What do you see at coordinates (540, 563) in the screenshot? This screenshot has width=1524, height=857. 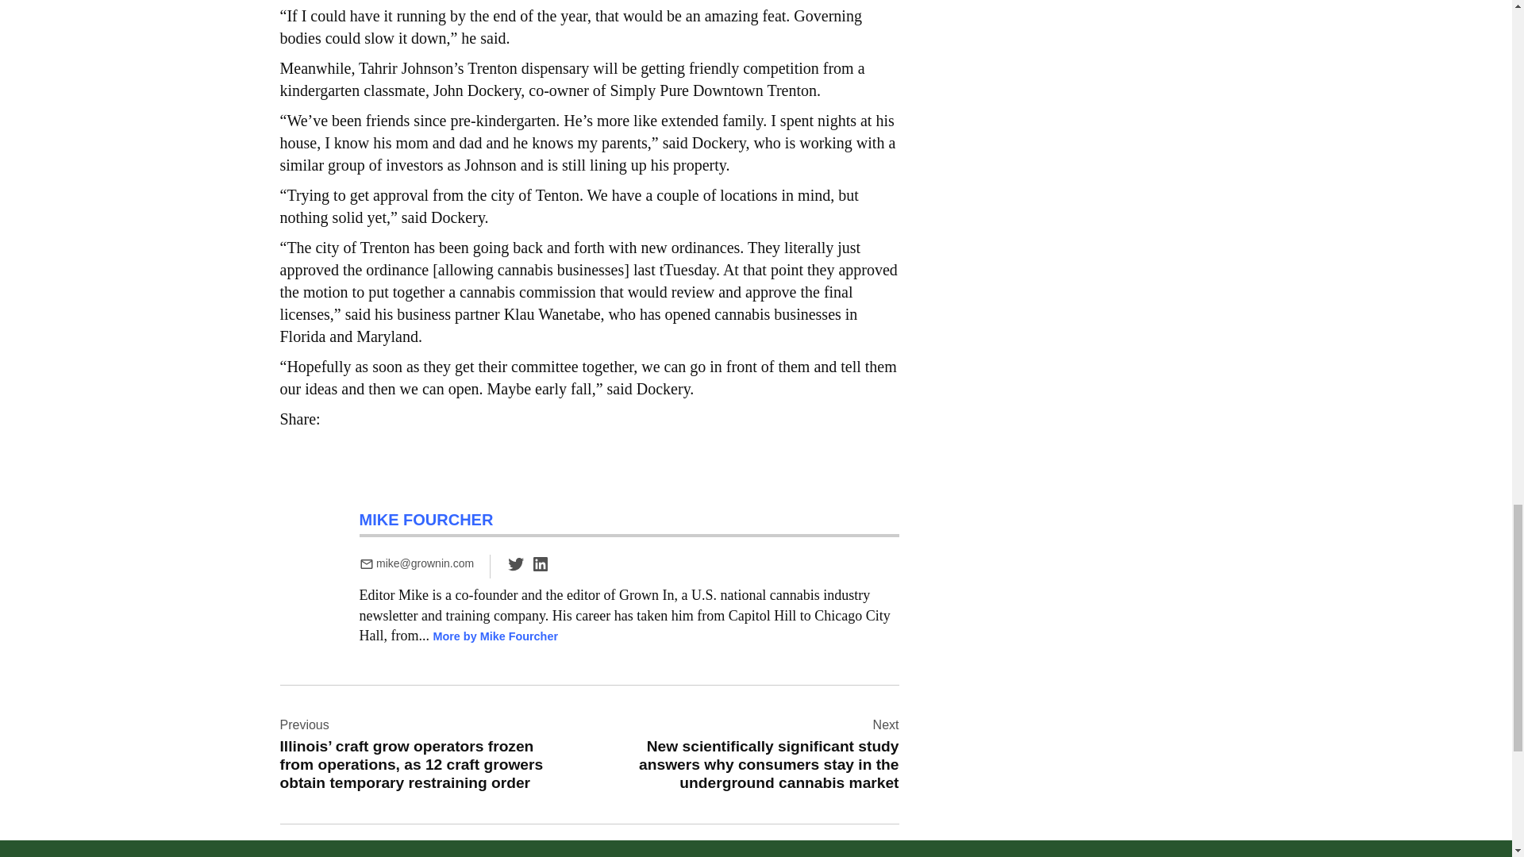 I see `linkedin` at bounding box center [540, 563].